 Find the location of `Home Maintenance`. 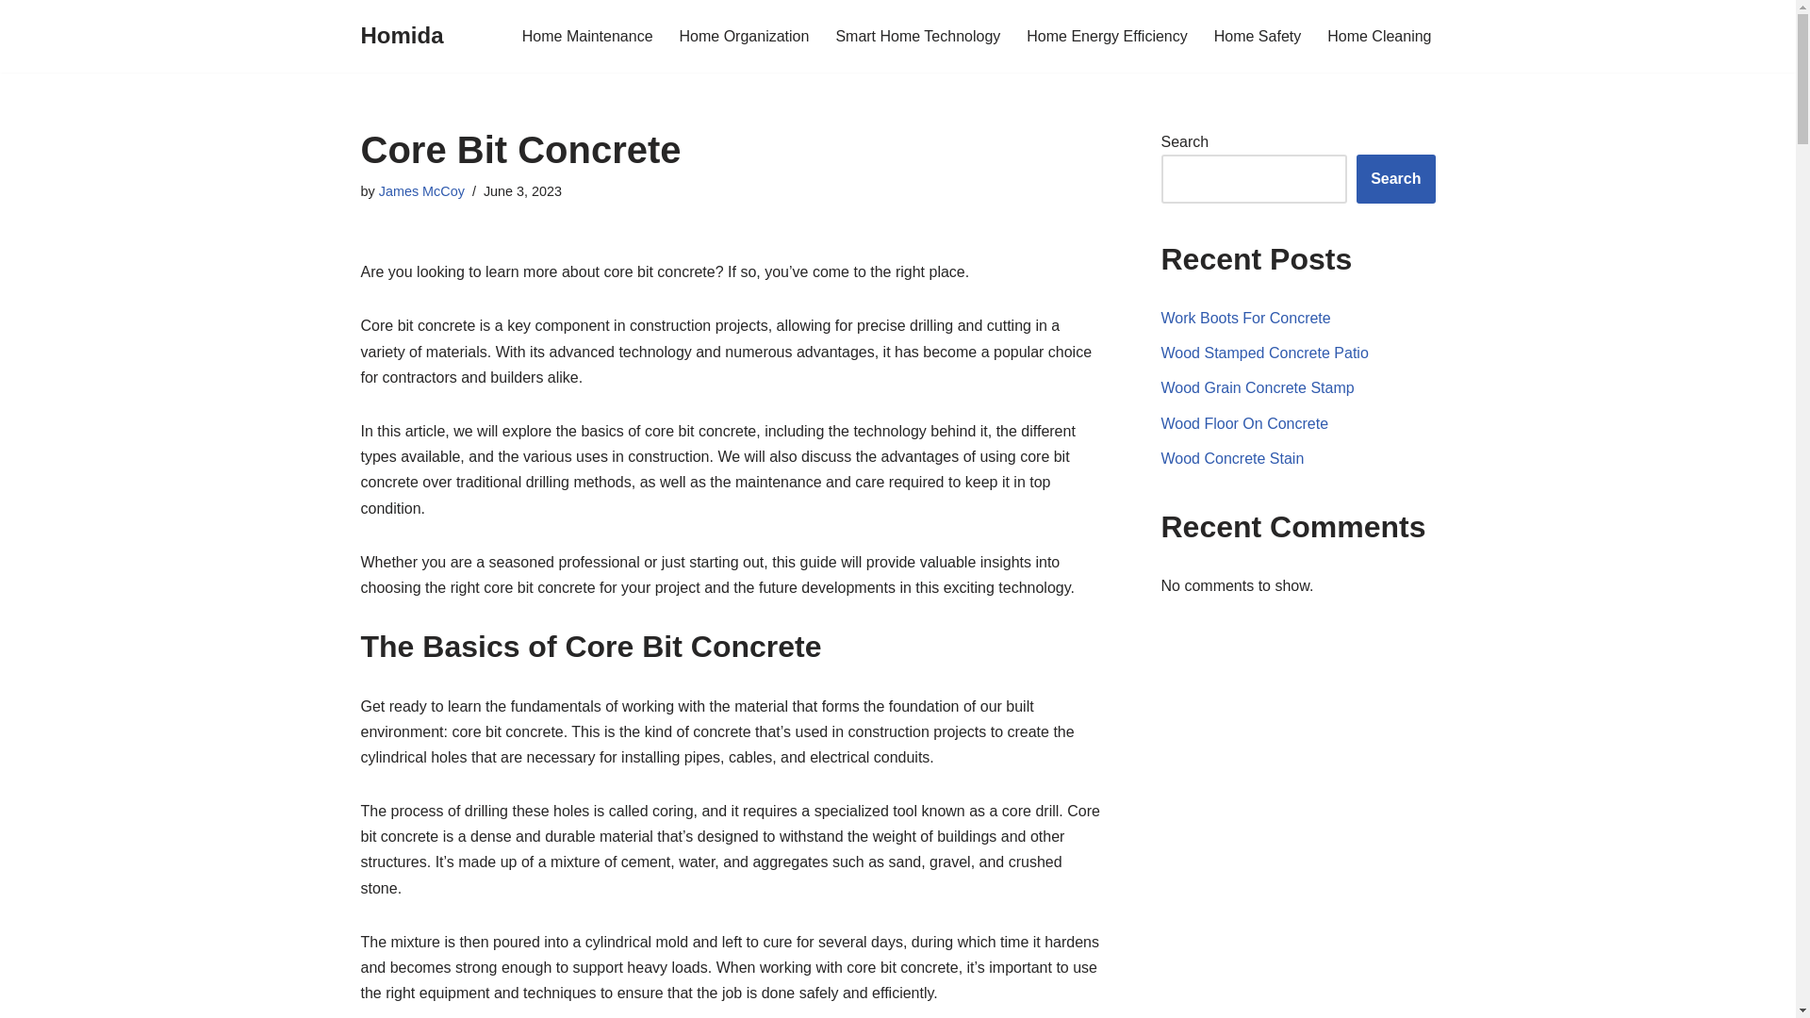

Home Maintenance is located at coordinates (588, 36).